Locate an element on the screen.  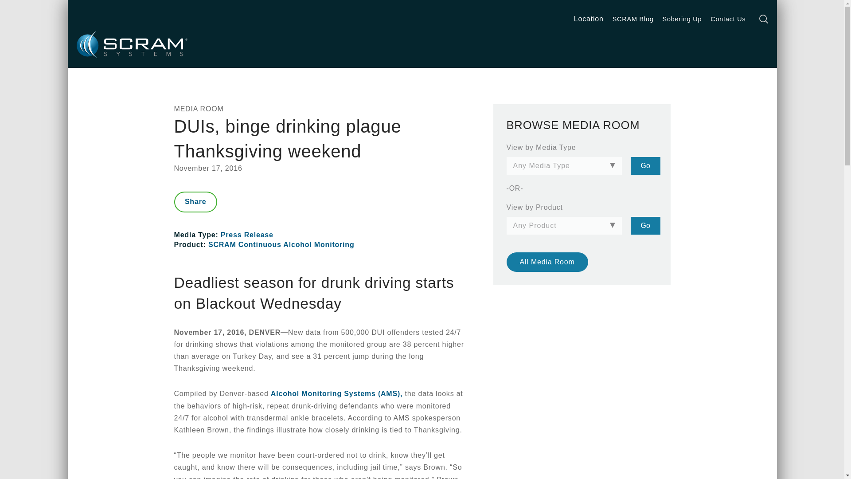
Contact Us is located at coordinates (728, 19).